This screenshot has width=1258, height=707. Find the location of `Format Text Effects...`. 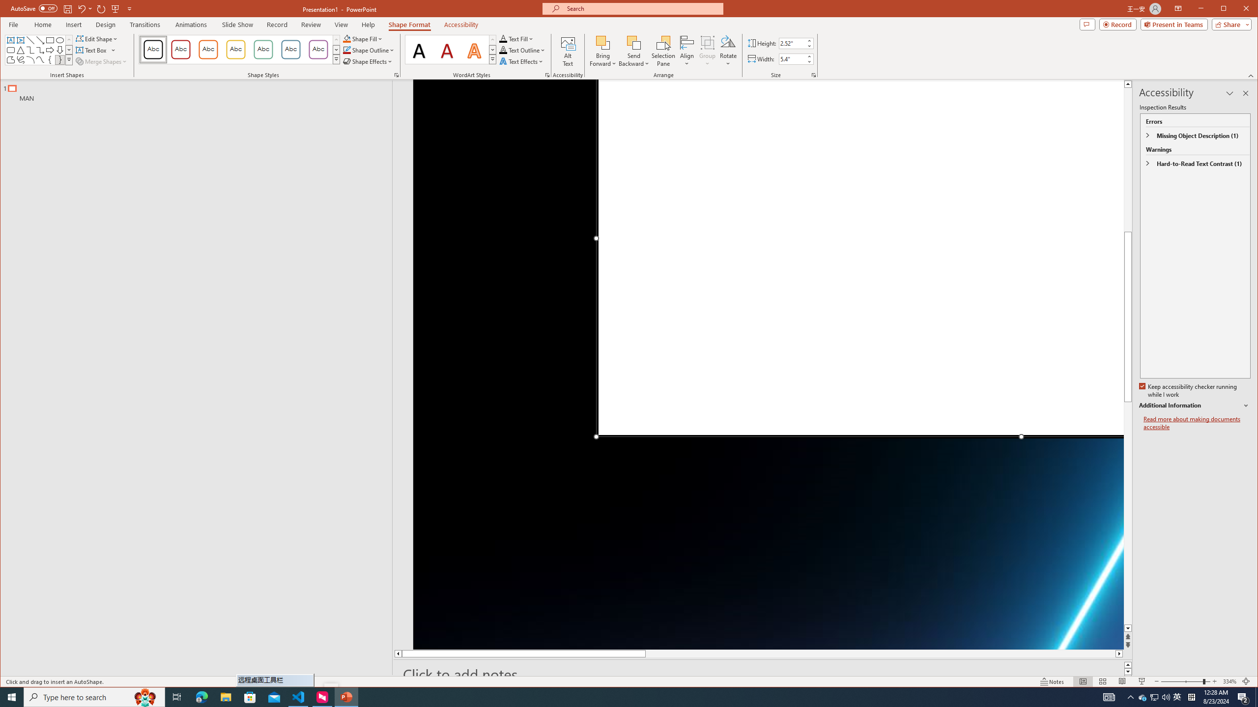

Format Text Effects... is located at coordinates (547, 75).